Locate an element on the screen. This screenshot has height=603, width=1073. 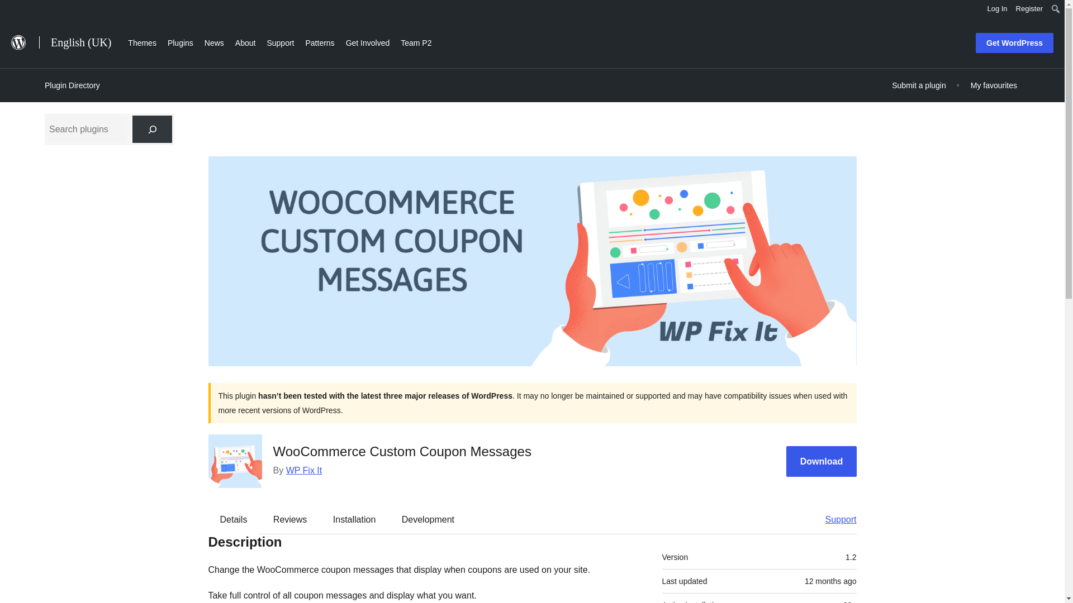
Reviews is located at coordinates (289, 519).